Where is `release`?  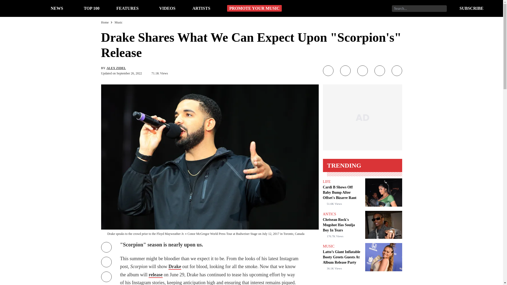
release is located at coordinates (156, 275).